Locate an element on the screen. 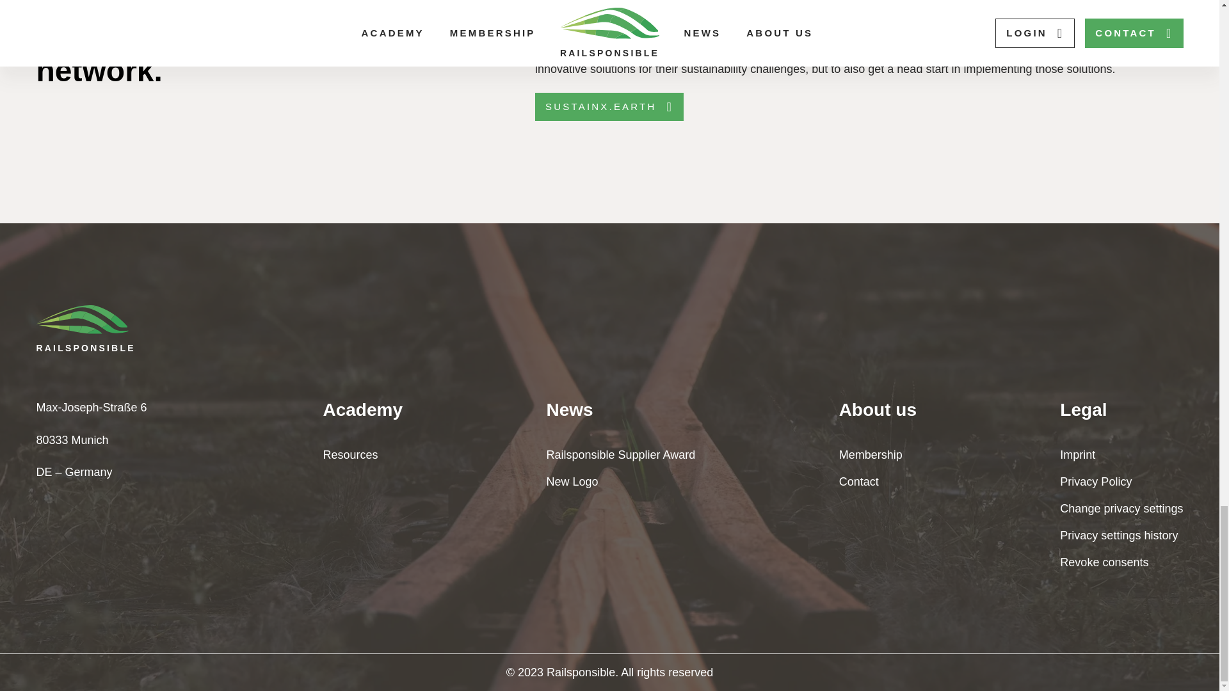 This screenshot has width=1229, height=691. News is located at coordinates (620, 409).